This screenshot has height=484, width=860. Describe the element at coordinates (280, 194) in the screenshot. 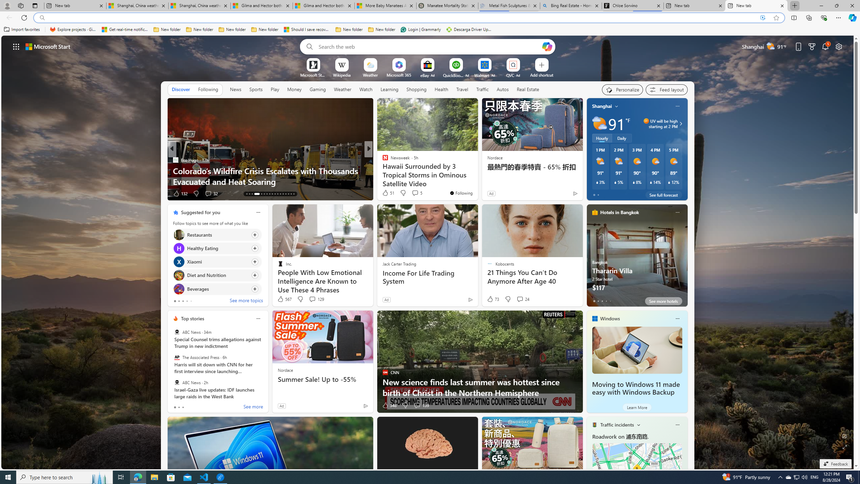

I see `AutomationID: tab-28` at that location.